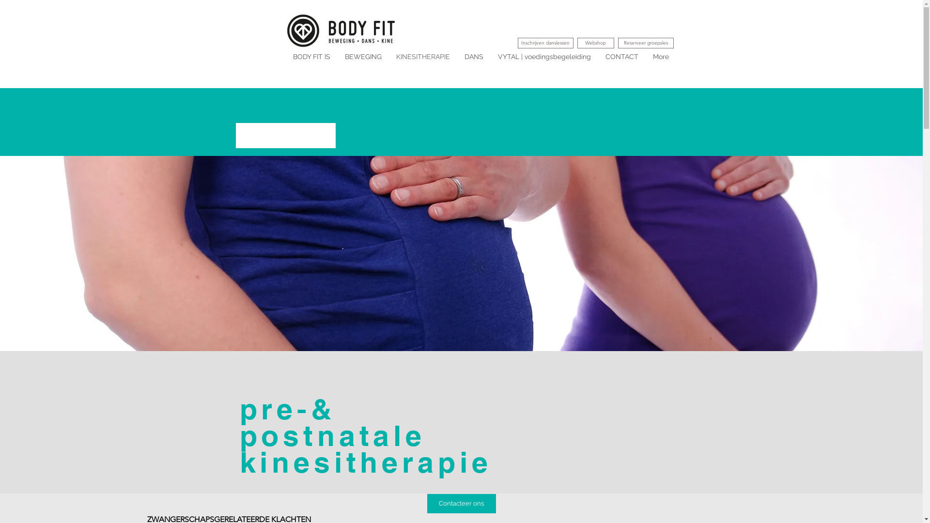 The width and height of the screenshot is (930, 523). Describe the element at coordinates (621, 61) in the screenshot. I see `CONTACT` at that location.